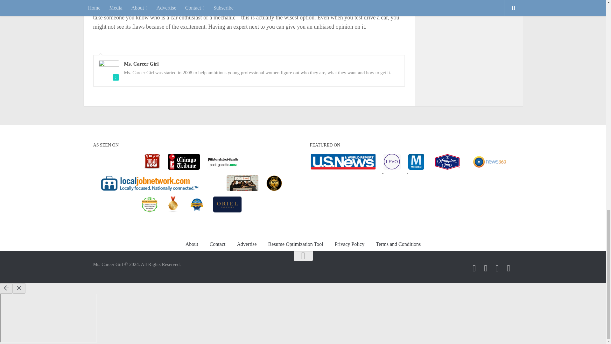 Image resolution: width=611 pixels, height=344 pixels. I want to click on Follow us on Twitter, so click(486, 269).